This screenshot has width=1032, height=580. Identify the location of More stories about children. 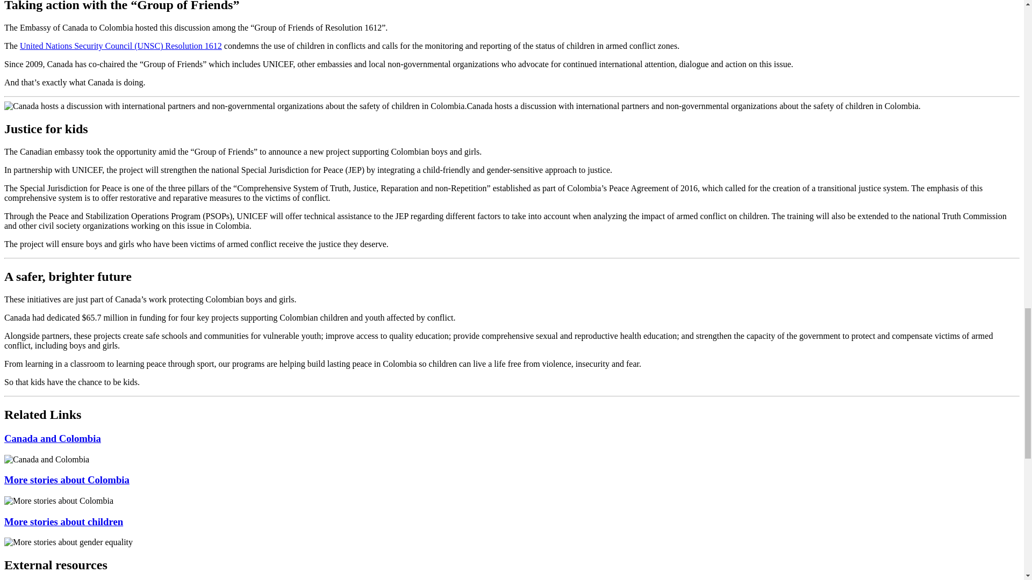
(63, 521).